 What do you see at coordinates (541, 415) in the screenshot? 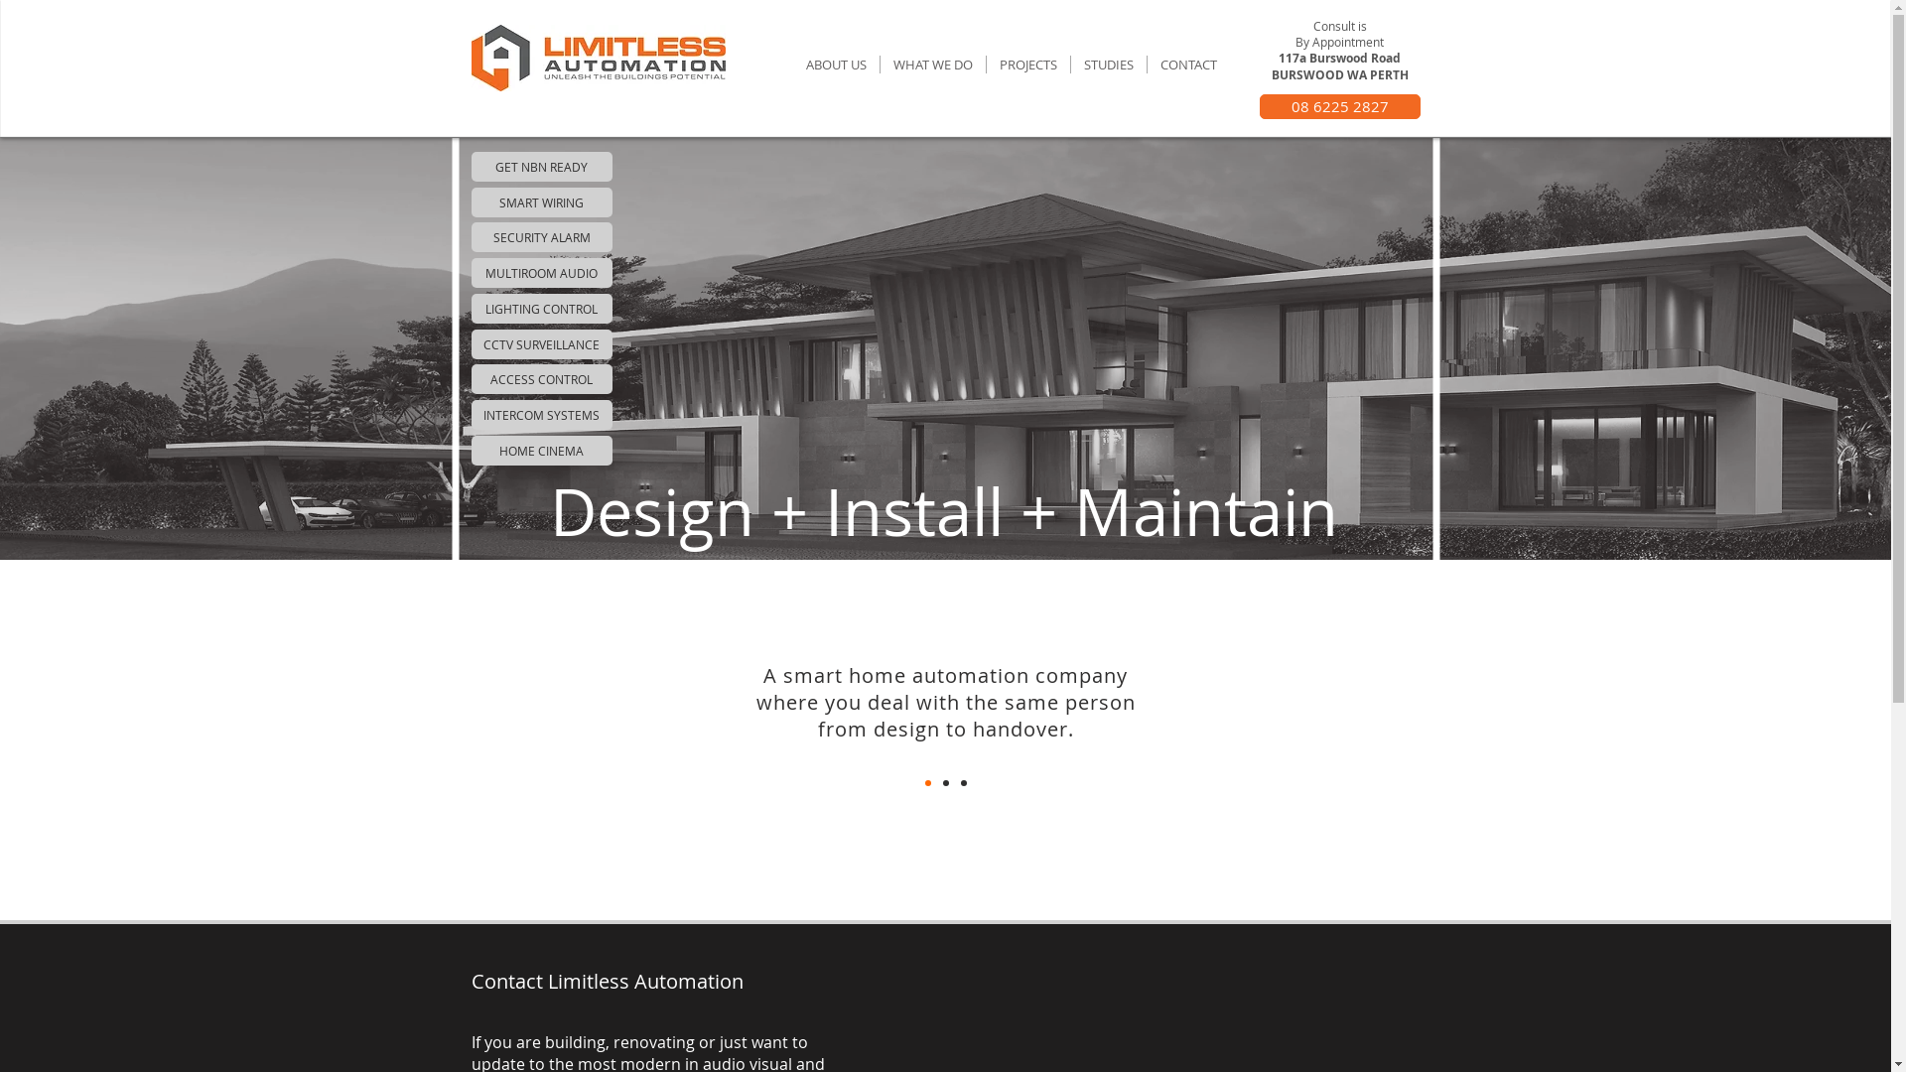
I see `INTERCOM SYSTEMS` at bounding box center [541, 415].